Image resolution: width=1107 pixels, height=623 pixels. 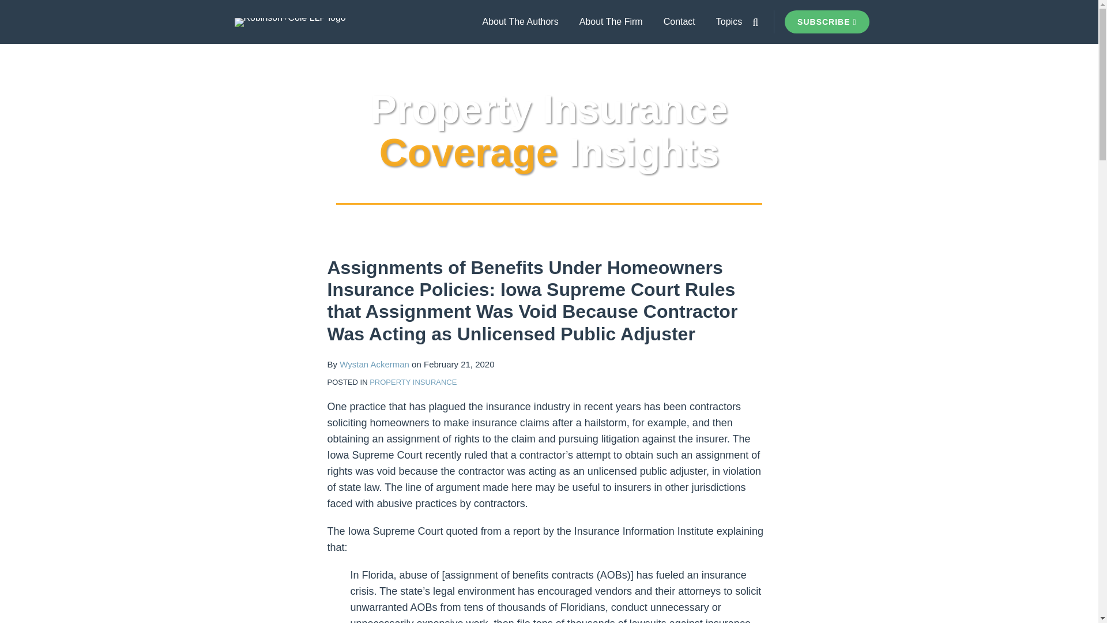 What do you see at coordinates (729, 21) in the screenshot?
I see `Topics` at bounding box center [729, 21].